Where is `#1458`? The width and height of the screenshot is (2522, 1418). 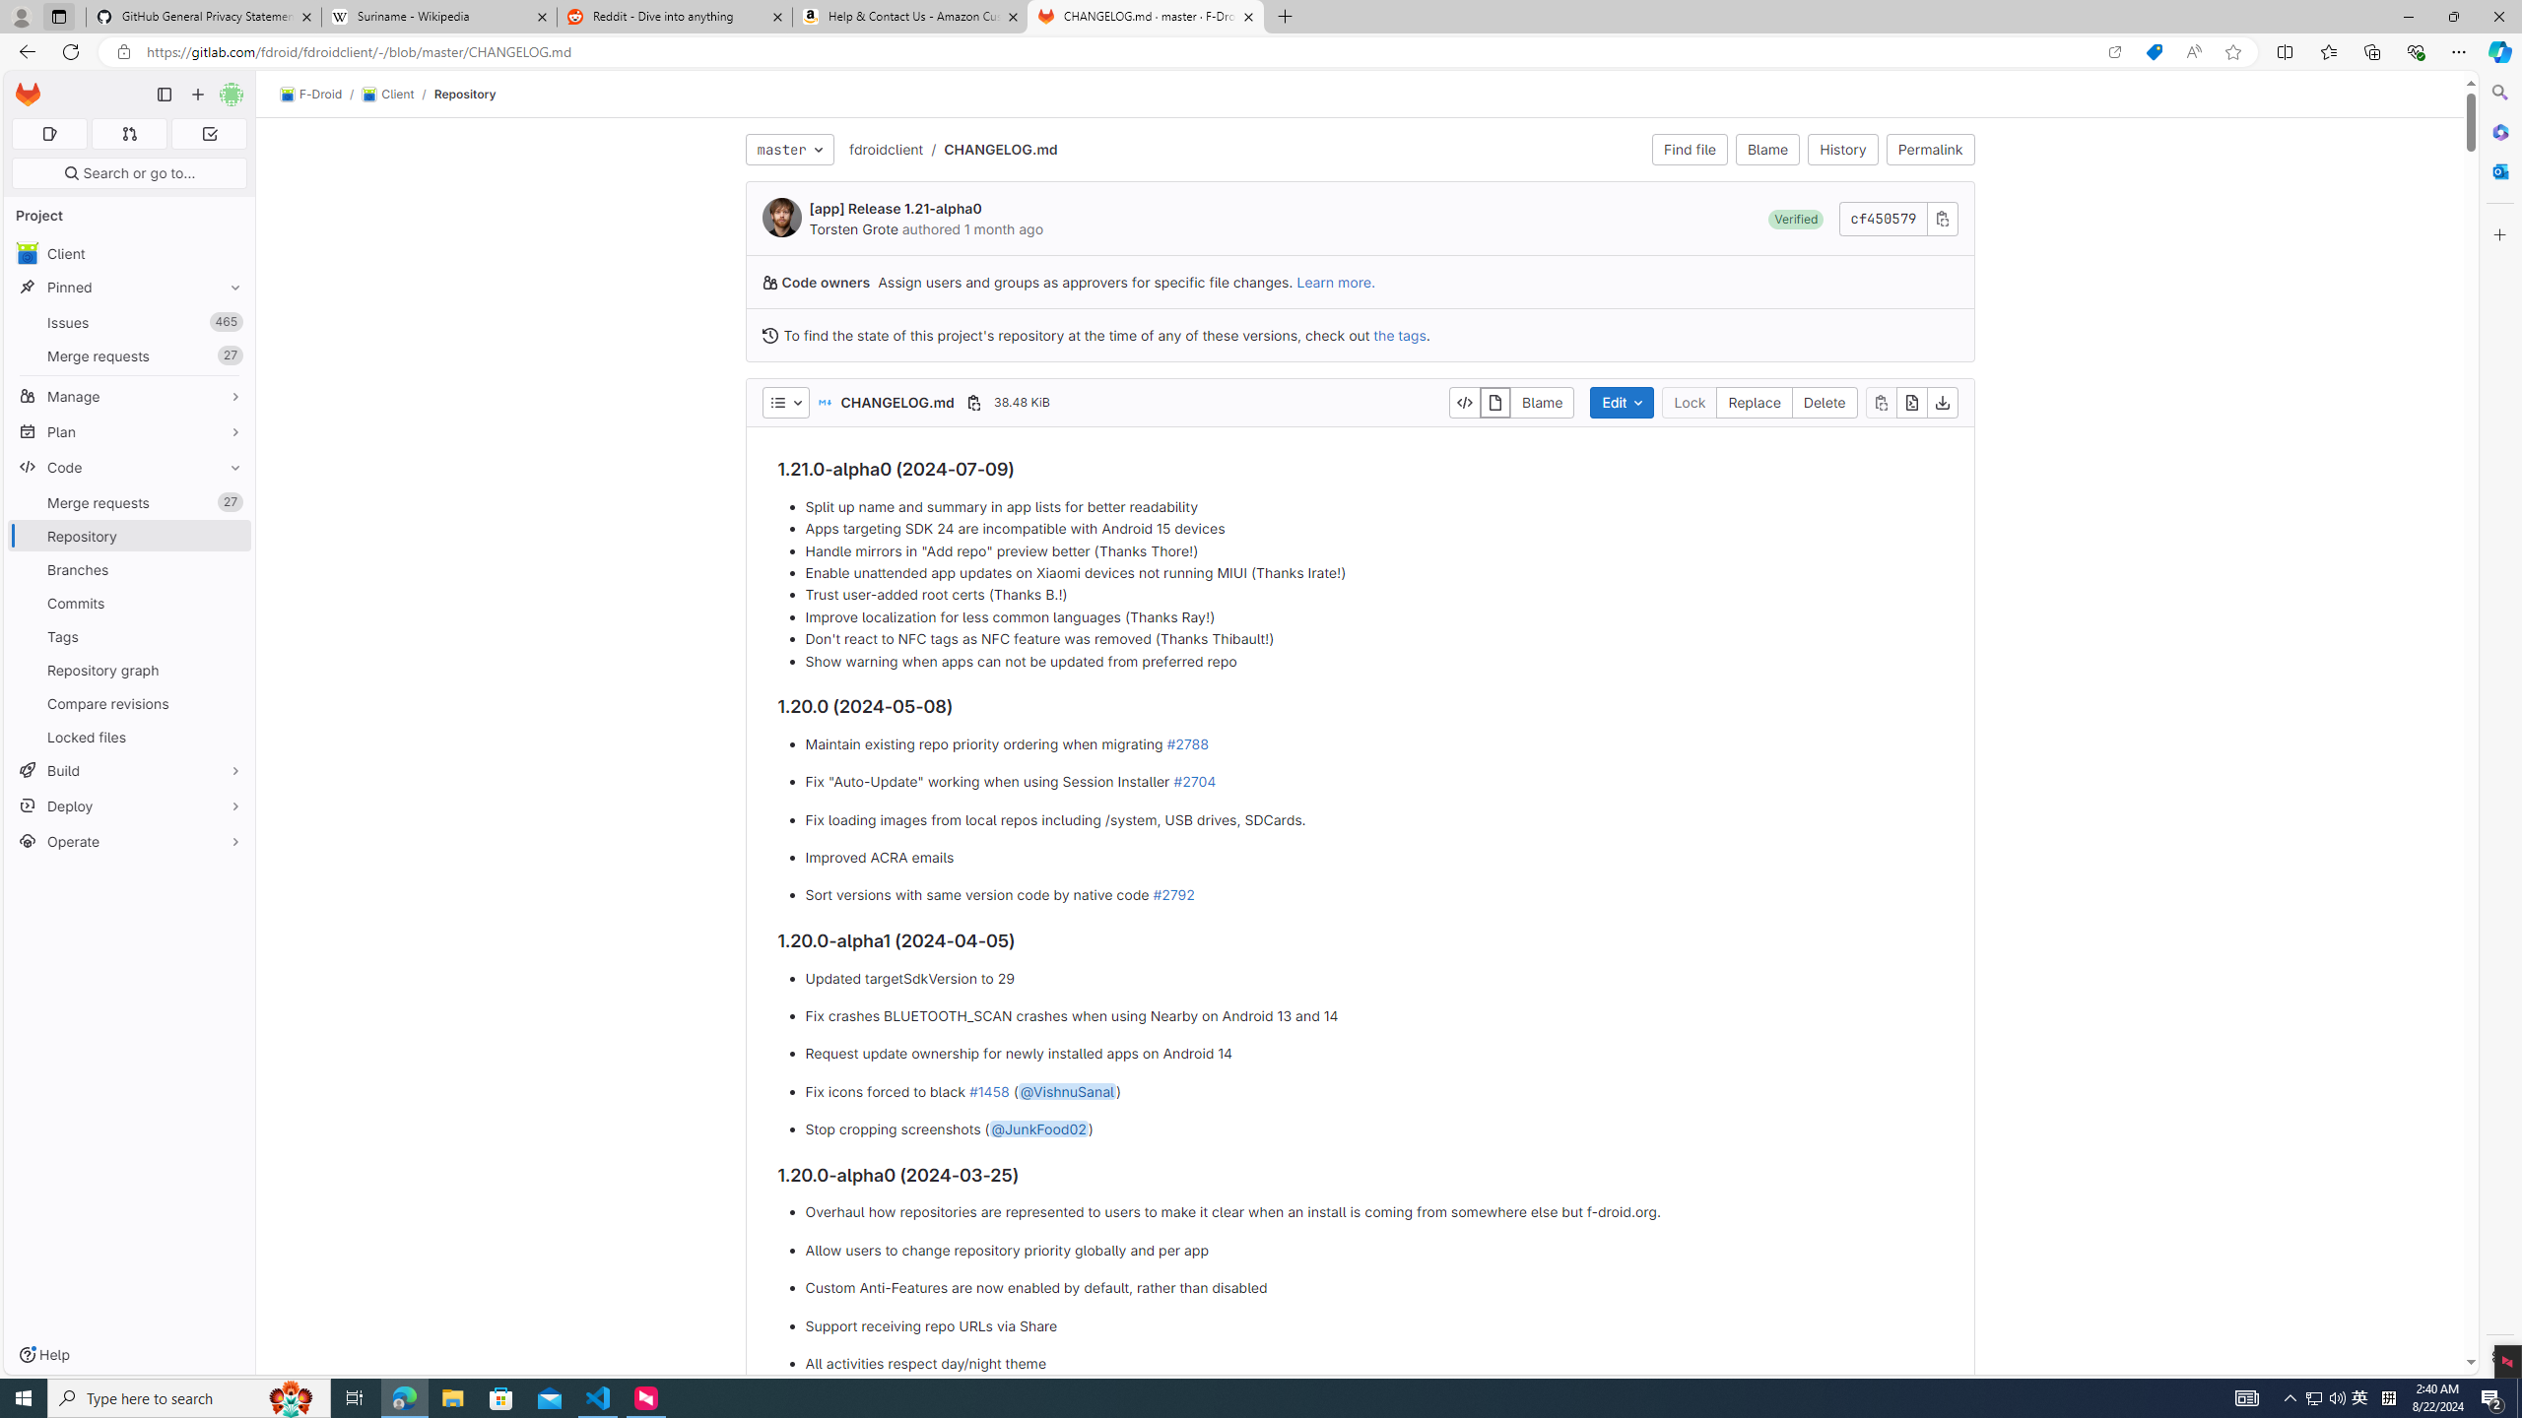
#1458 is located at coordinates (989, 1091).